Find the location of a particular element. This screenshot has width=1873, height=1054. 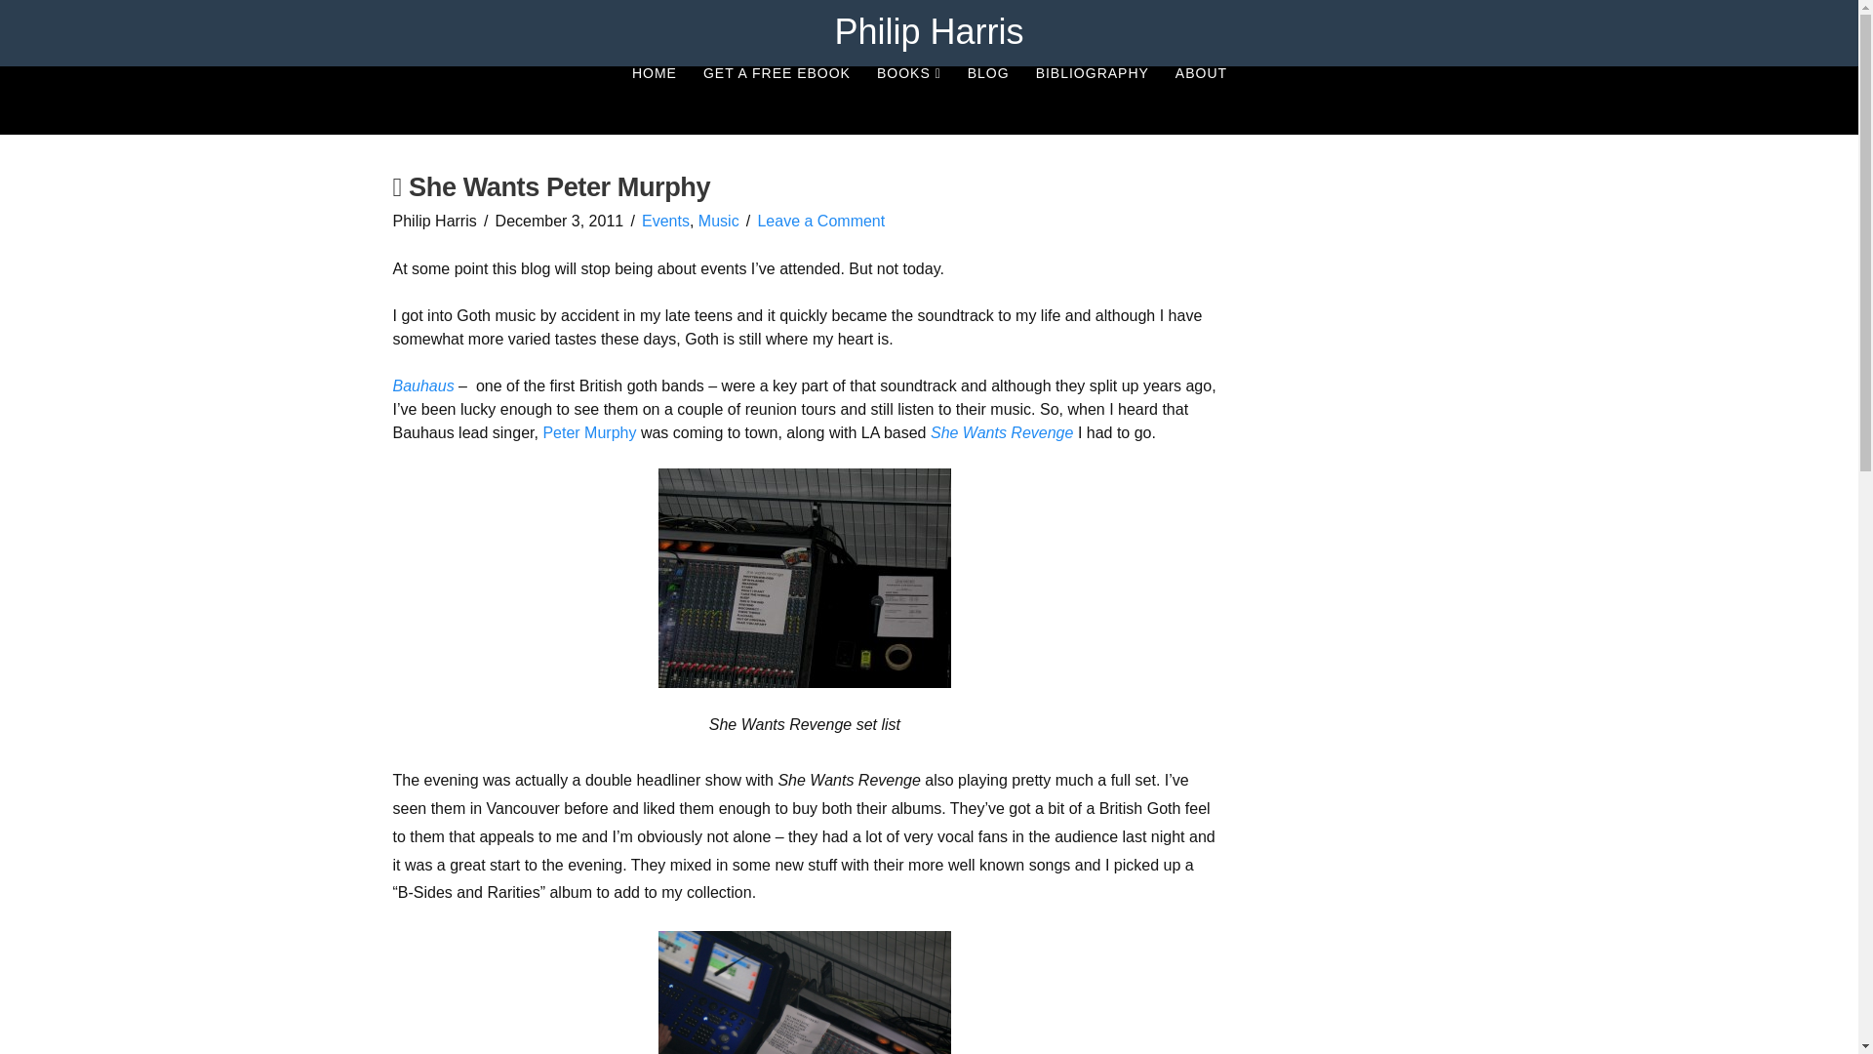

ABOUT is located at coordinates (1200, 101).